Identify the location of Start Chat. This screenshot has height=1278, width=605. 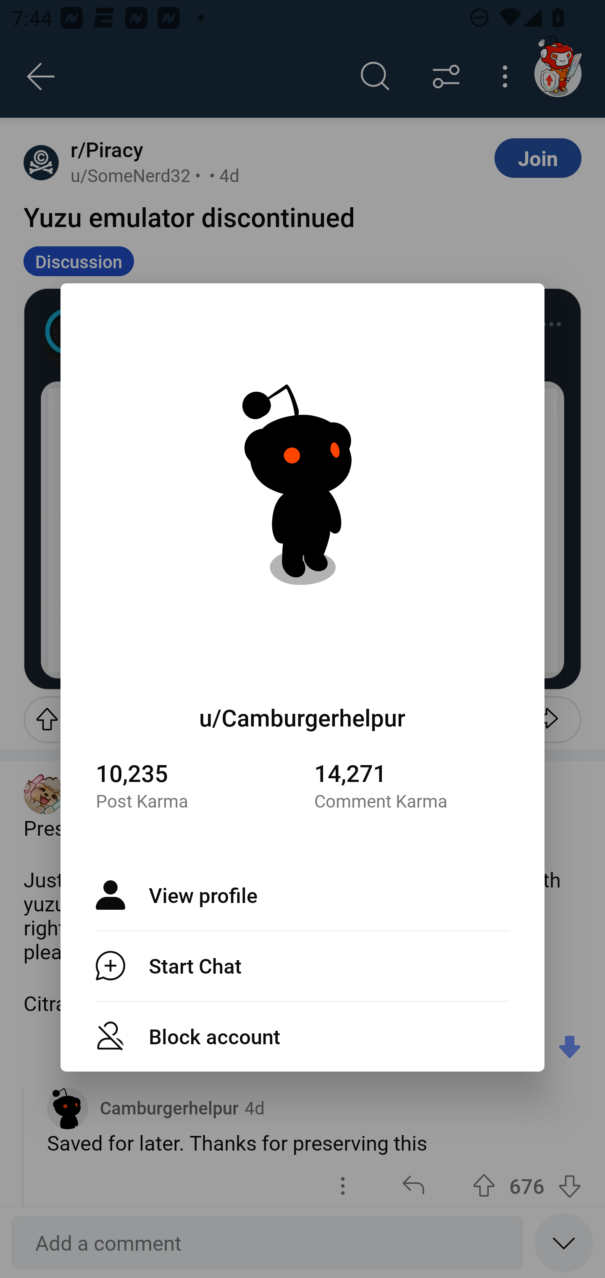
(302, 965).